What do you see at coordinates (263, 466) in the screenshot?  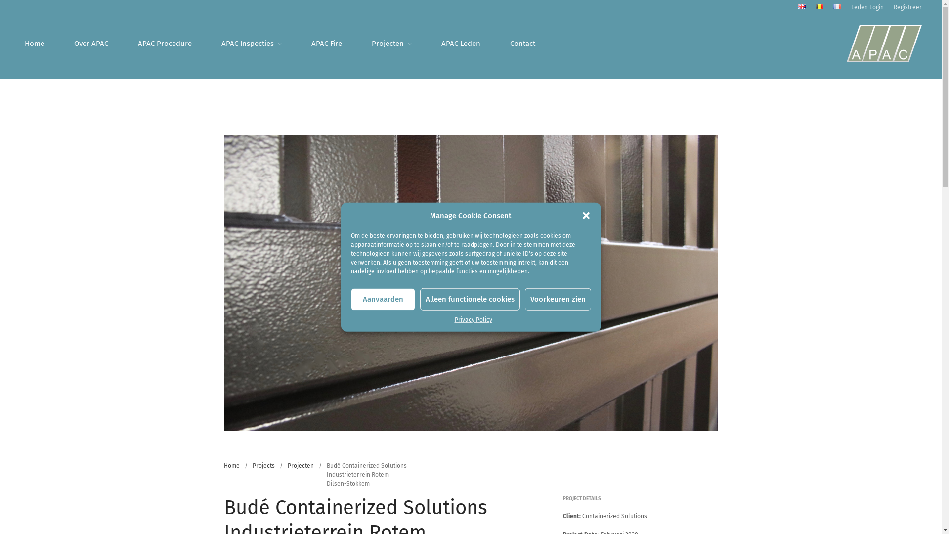 I see `Projects` at bounding box center [263, 466].